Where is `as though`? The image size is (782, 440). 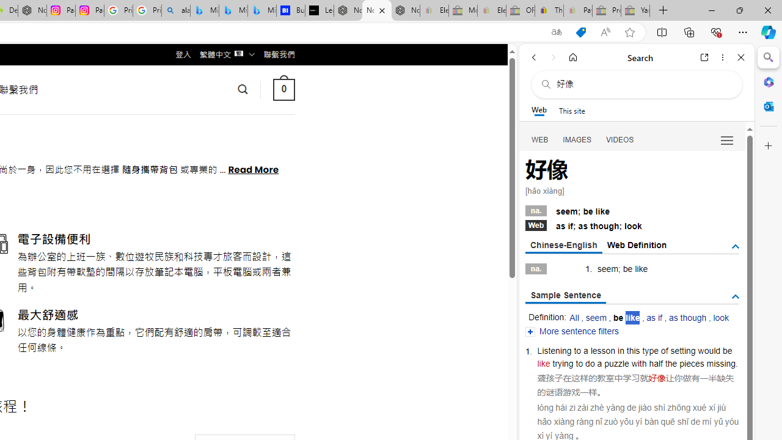 as though is located at coordinates (688, 318).